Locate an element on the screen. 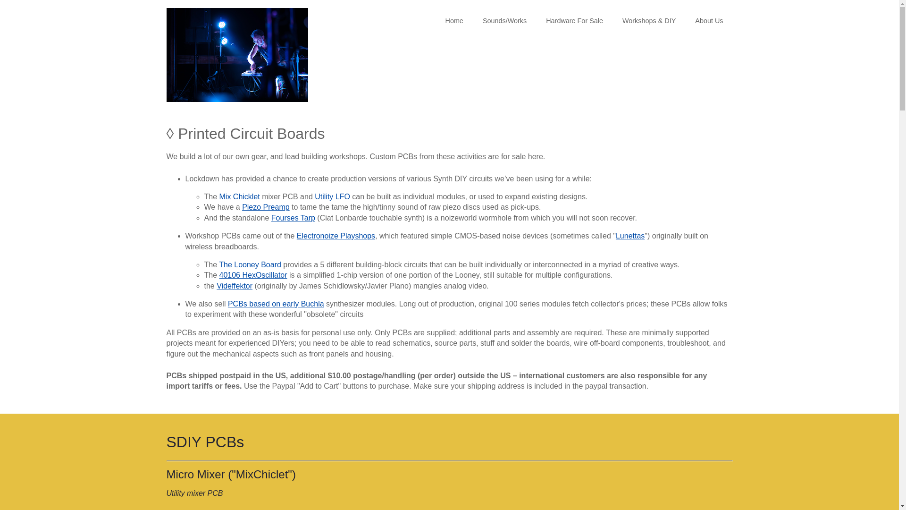 The width and height of the screenshot is (906, 510). Piezo Preamp is located at coordinates (266, 207).